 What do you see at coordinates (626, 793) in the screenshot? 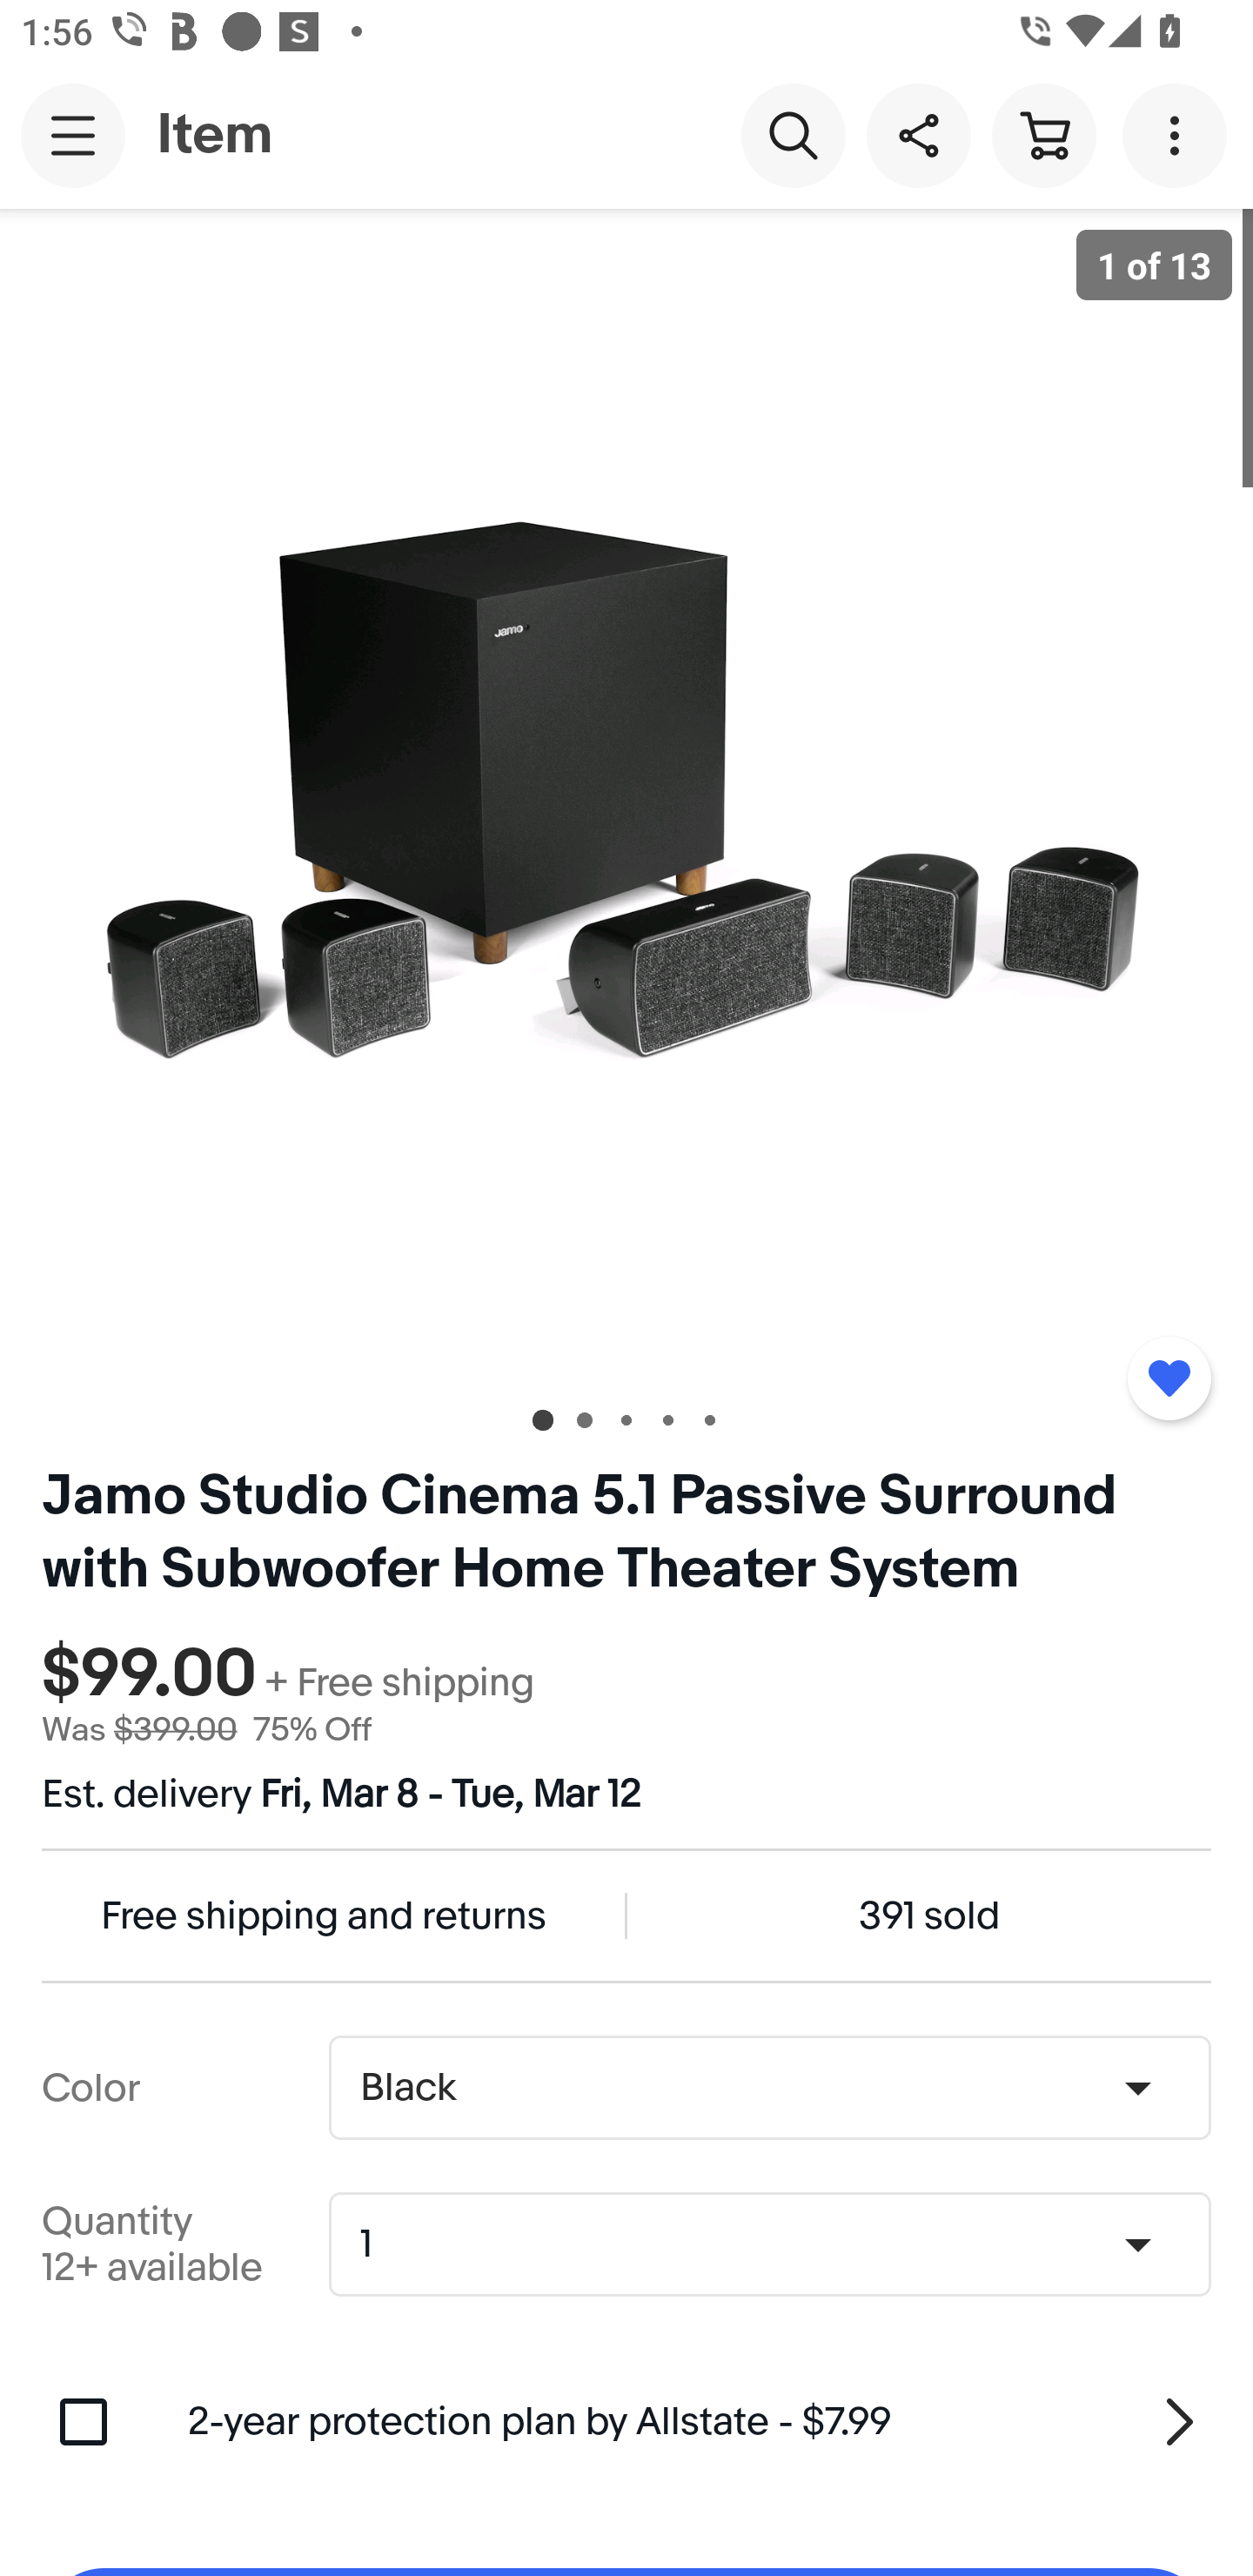
I see `Item image 1 of 13` at bounding box center [626, 793].